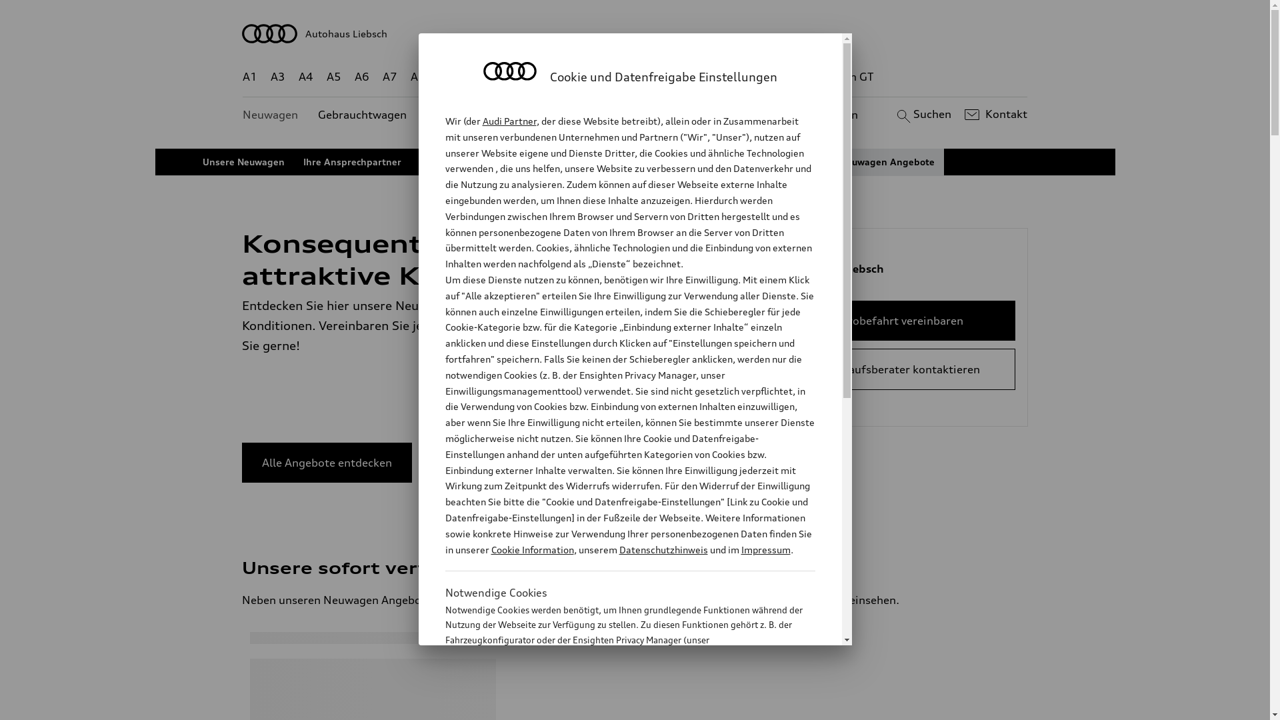 The height and width of the screenshot is (720, 1280). I want to click on A1, so click(250, 77).